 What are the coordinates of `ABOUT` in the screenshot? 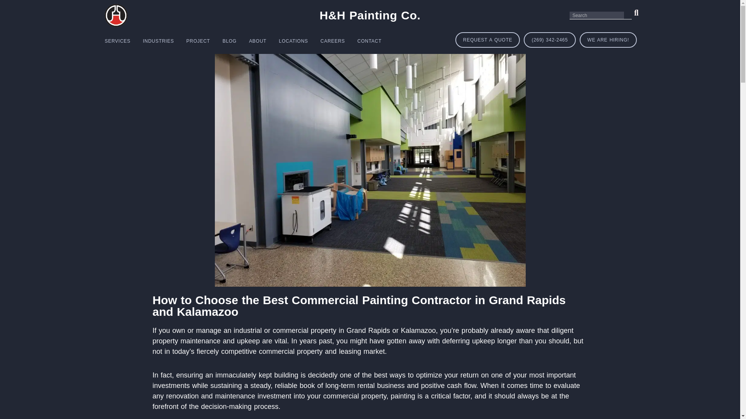 It's located at (258, 41).